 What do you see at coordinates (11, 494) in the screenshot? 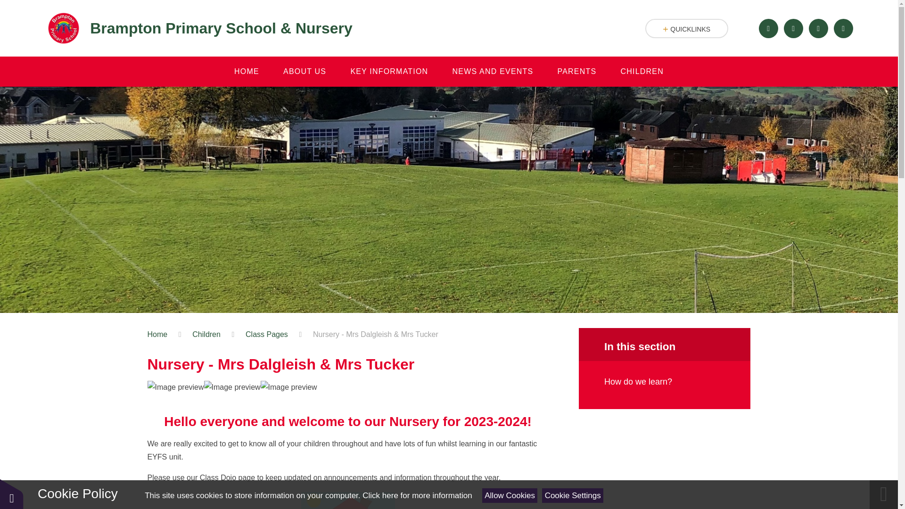
I see `Cookie Settings` at bounding box center [11, 494].